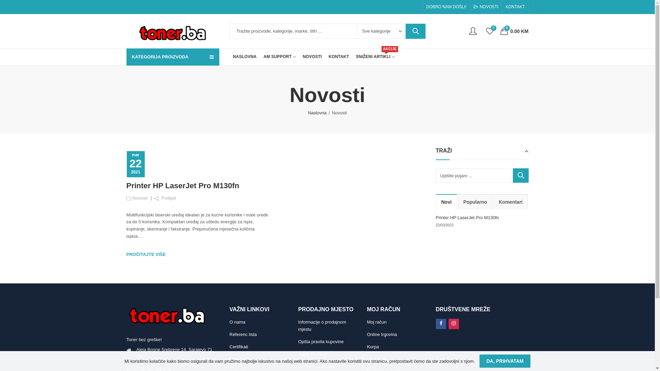  Describe the element at coordinates (467, 218) in the screenshot. I see `Printer HP LaserJet Pro M130fn` at that location.